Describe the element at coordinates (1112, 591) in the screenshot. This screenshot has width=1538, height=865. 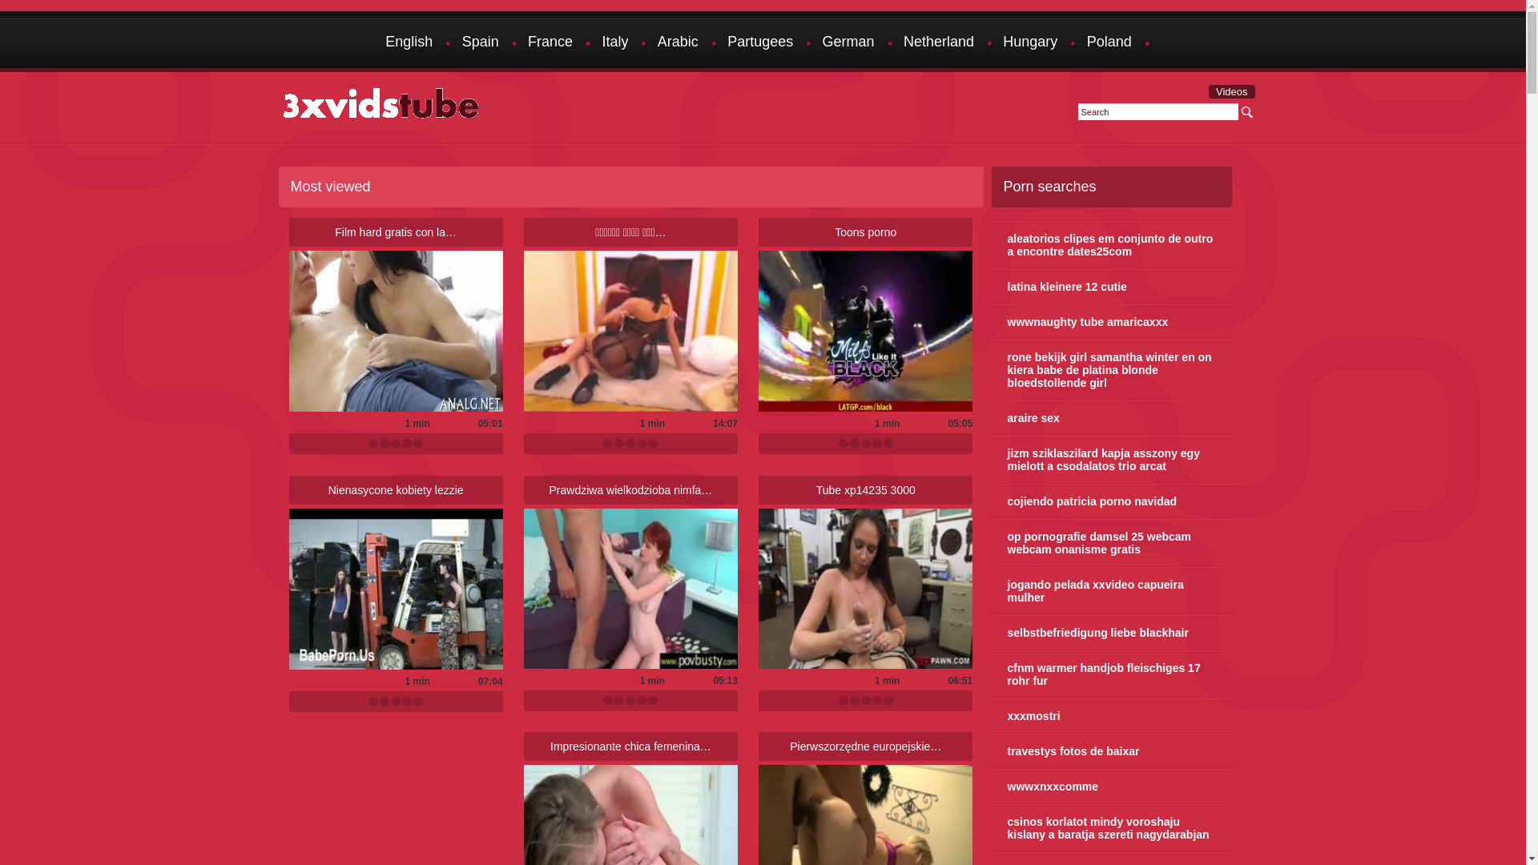
I see `jogando pelada xxvideo capueira mulher` at that location.